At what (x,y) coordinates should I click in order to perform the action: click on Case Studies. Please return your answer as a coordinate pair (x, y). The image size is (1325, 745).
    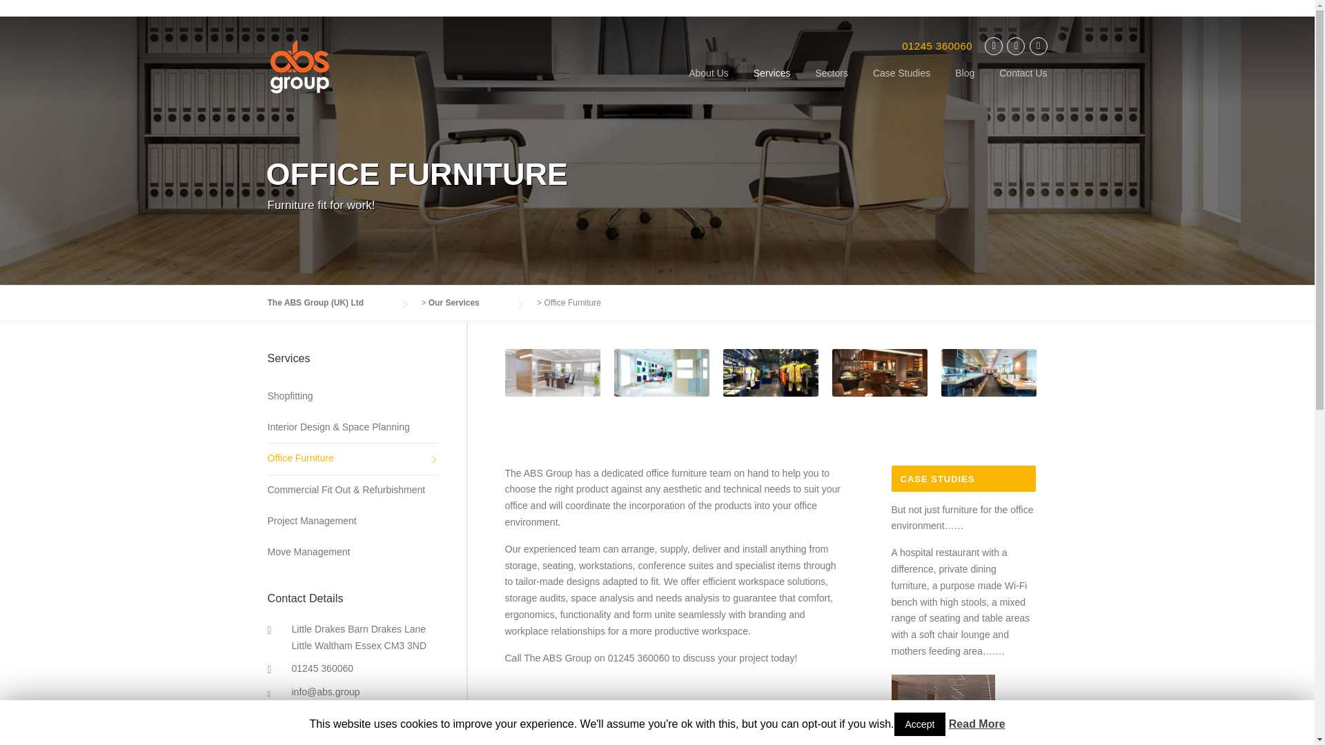
    Looking at the image, I should click on (901, 84).